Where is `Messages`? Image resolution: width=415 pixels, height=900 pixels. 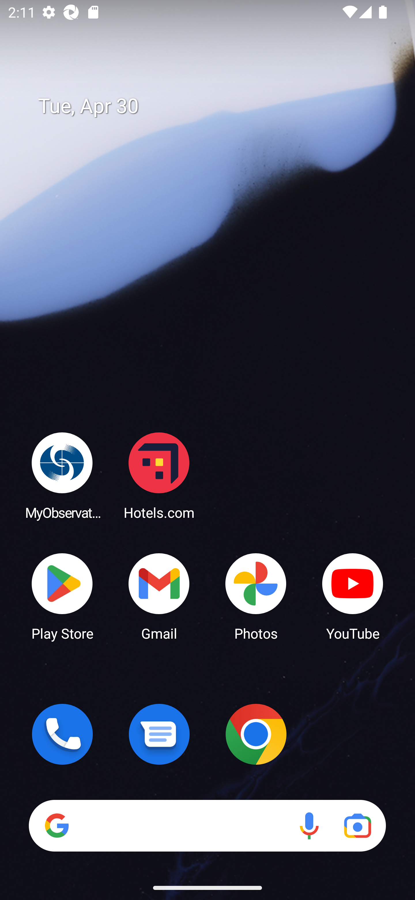 Messages is located at coordinates (159, 734).